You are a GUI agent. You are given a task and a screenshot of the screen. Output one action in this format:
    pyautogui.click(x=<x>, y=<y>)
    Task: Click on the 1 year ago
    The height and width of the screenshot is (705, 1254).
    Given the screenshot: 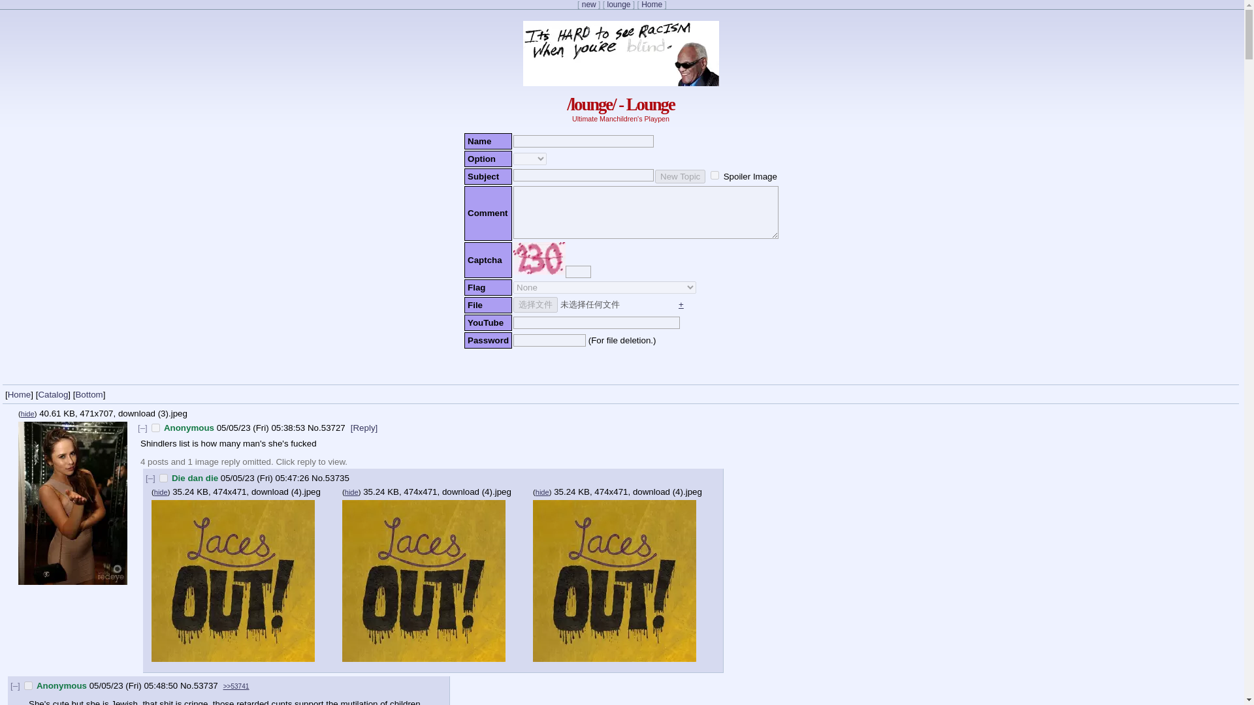 What is the action you would take?
    pyautogui.click(x=261, y=428)
    